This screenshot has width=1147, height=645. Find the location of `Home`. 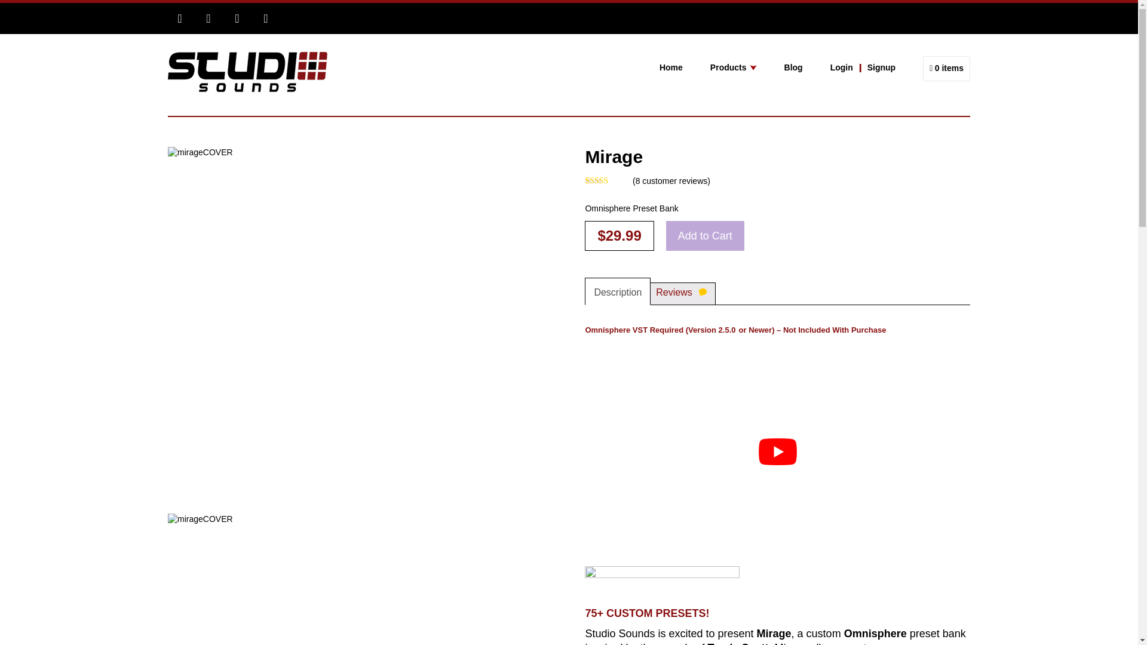

Home is located at coordinates (685, 67).